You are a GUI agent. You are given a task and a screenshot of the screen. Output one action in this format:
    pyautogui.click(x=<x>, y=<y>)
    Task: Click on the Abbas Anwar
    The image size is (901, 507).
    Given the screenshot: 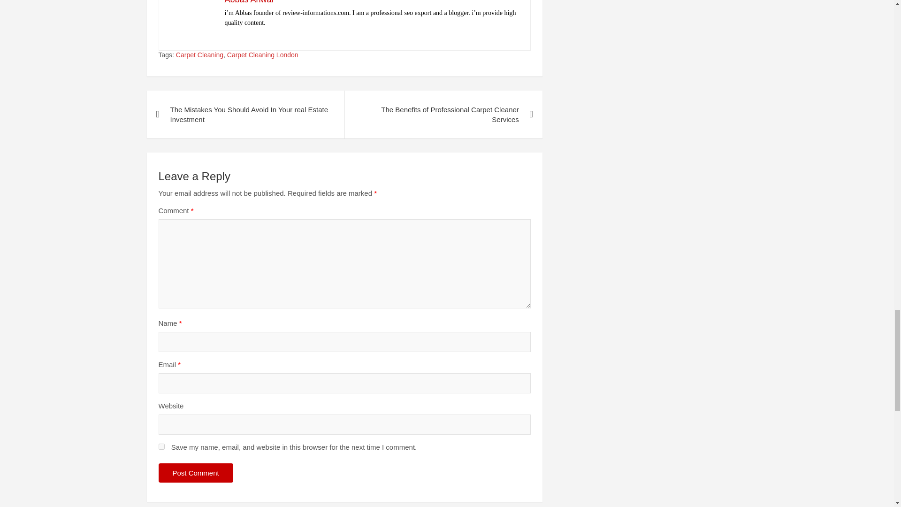 What is the action you would take?
    pyautogui.click(x=249, y=2)
    